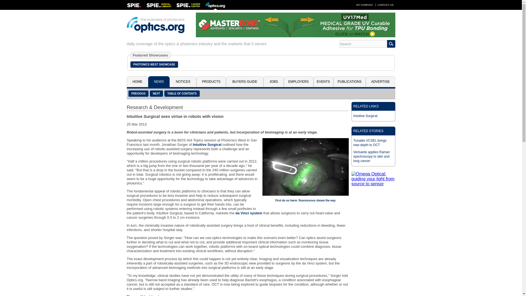  I want to click on HOME, so click(137, 81).